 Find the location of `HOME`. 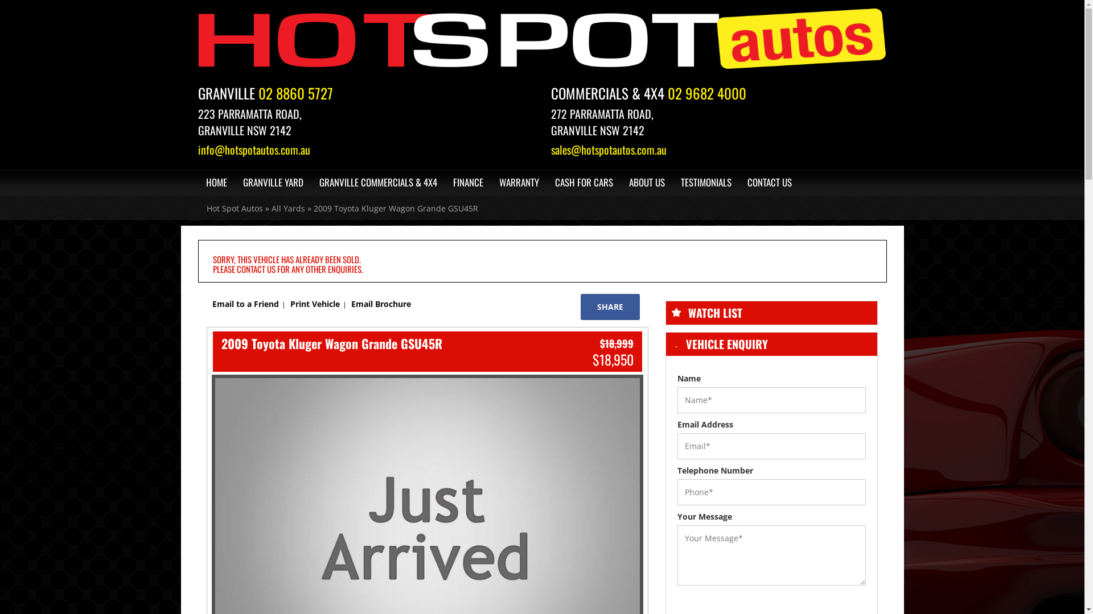

HOME is located at coordinates (216, 182).